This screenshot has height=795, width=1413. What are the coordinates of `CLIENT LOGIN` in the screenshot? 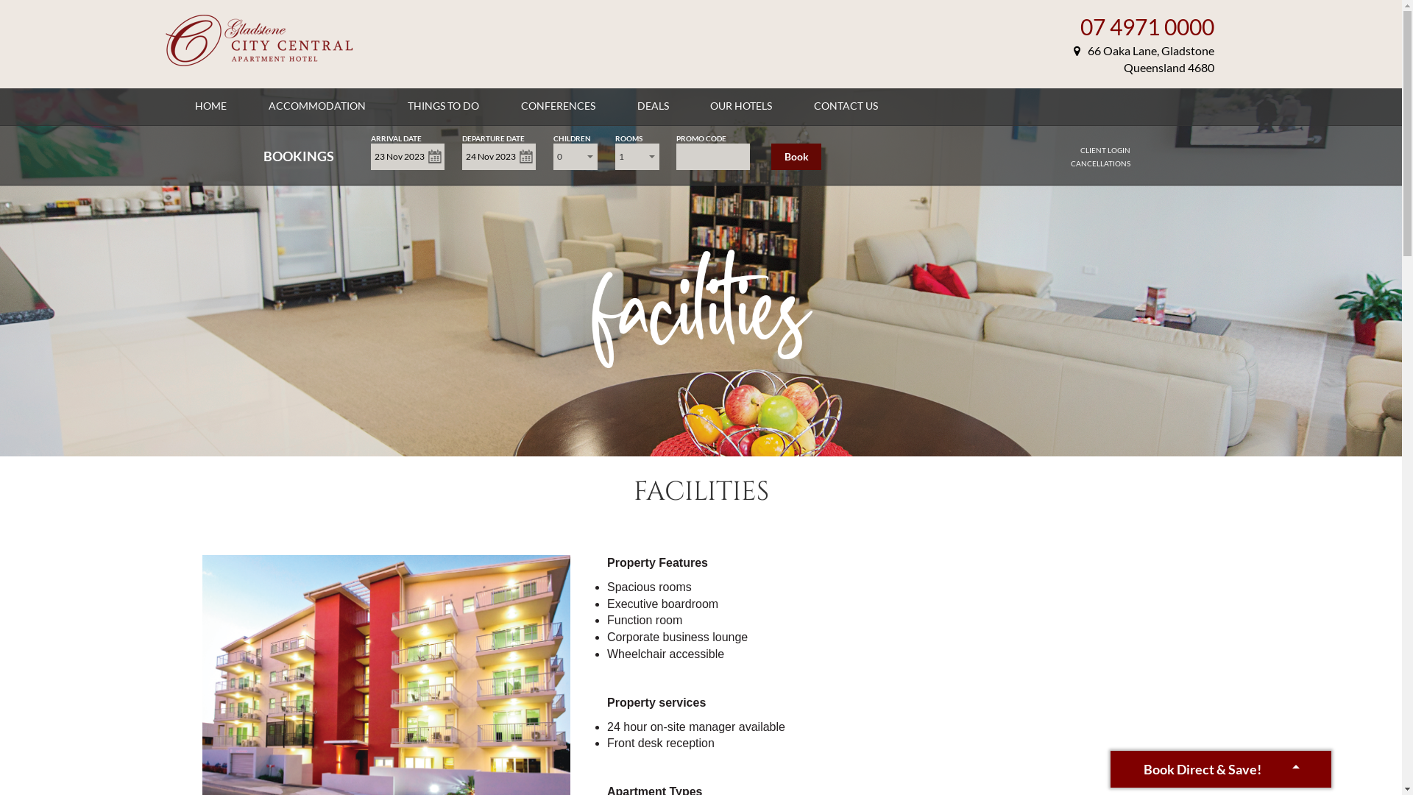 It's located at (1105, 150).